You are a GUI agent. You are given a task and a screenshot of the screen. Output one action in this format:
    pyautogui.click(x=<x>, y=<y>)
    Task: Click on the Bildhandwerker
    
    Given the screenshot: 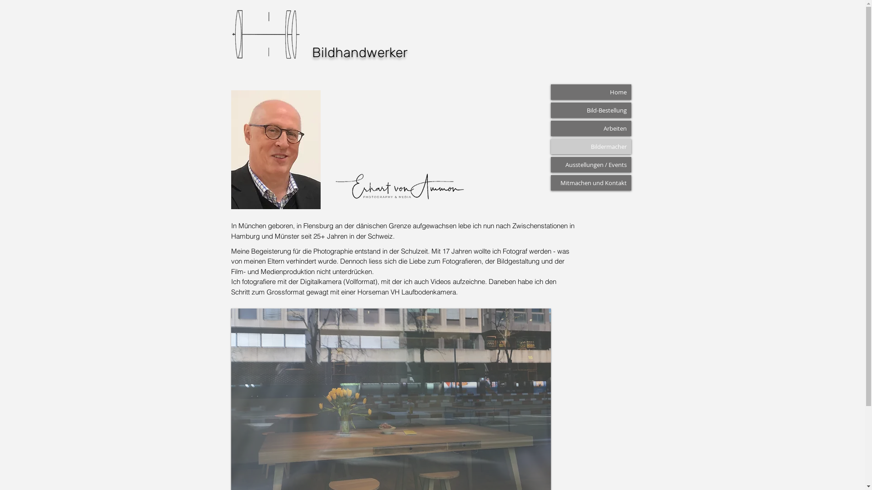 What is the action you would take?
    pyautogui.click(x=359, y=52)
    